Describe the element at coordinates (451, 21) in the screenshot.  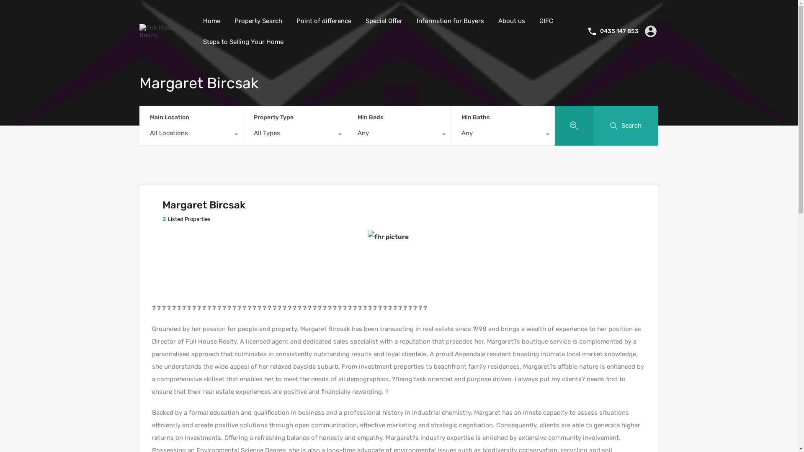
I see `Information for Buyers` at that location.